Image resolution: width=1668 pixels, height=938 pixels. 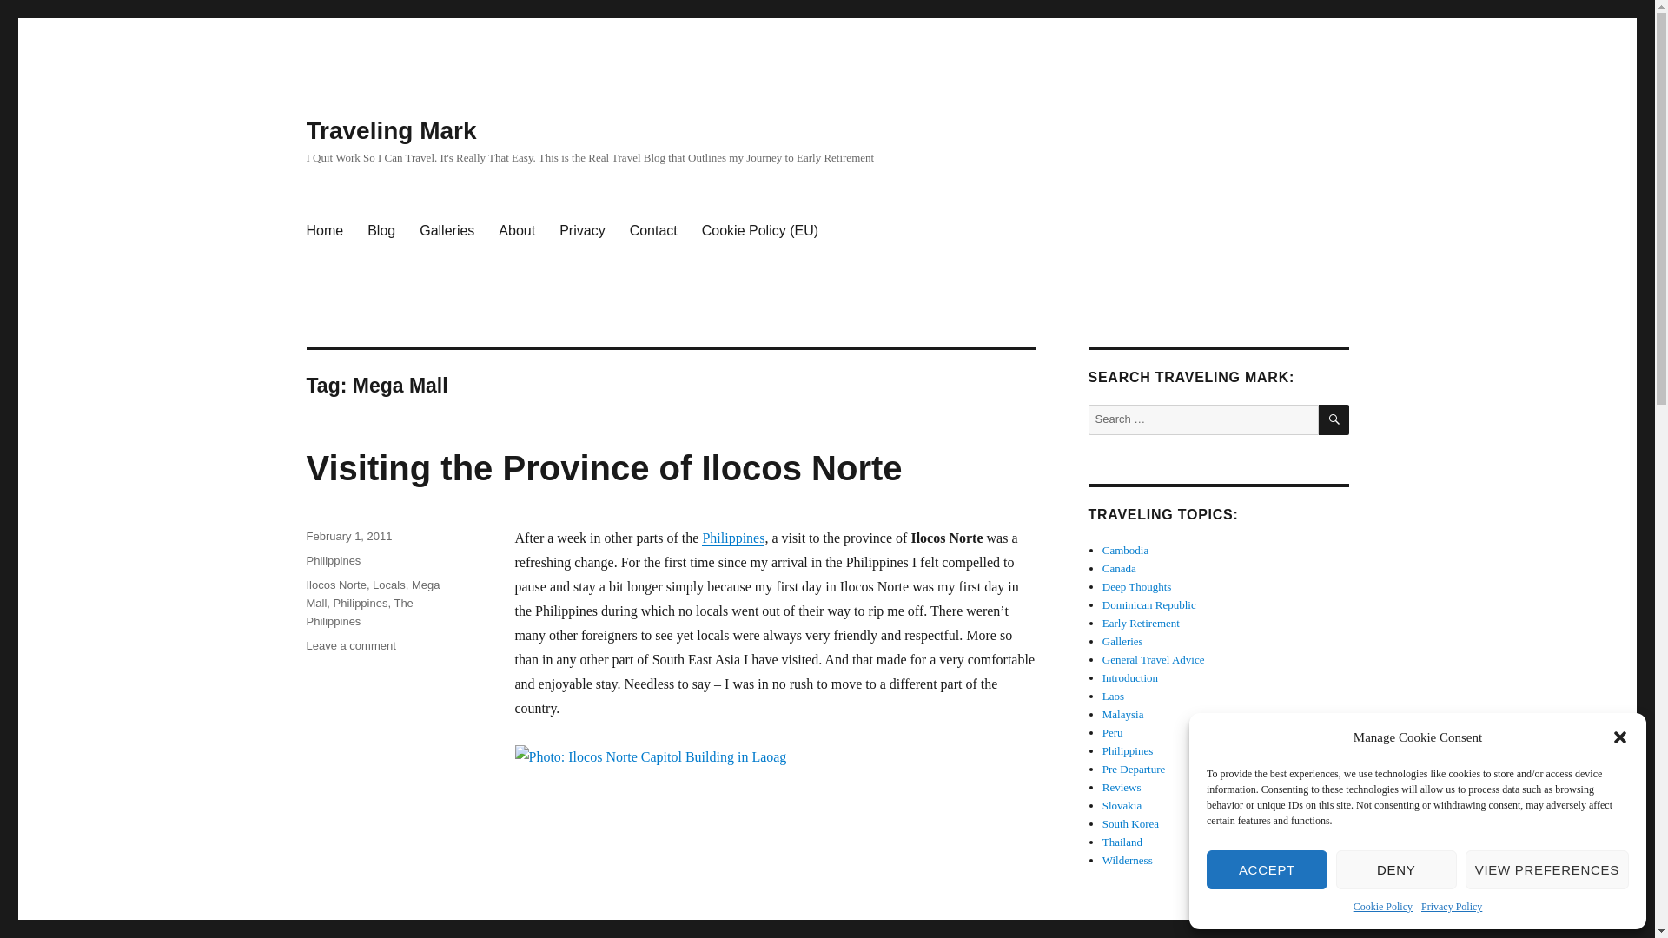 I want to click on Philippines, so click(x=516, y=231).